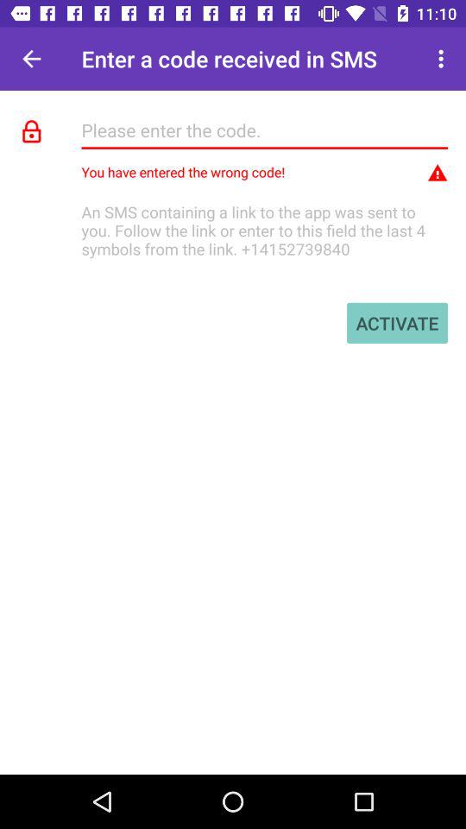  Describe the element at coordinates (264, 130) in the screenshot. I see `field to enter information` at that location.